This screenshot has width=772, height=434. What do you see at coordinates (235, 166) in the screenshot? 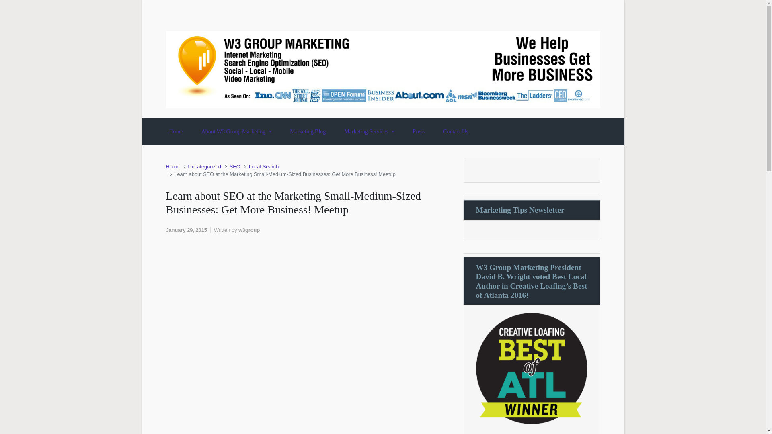
I see `SEO` at bounding box center [235, 166].